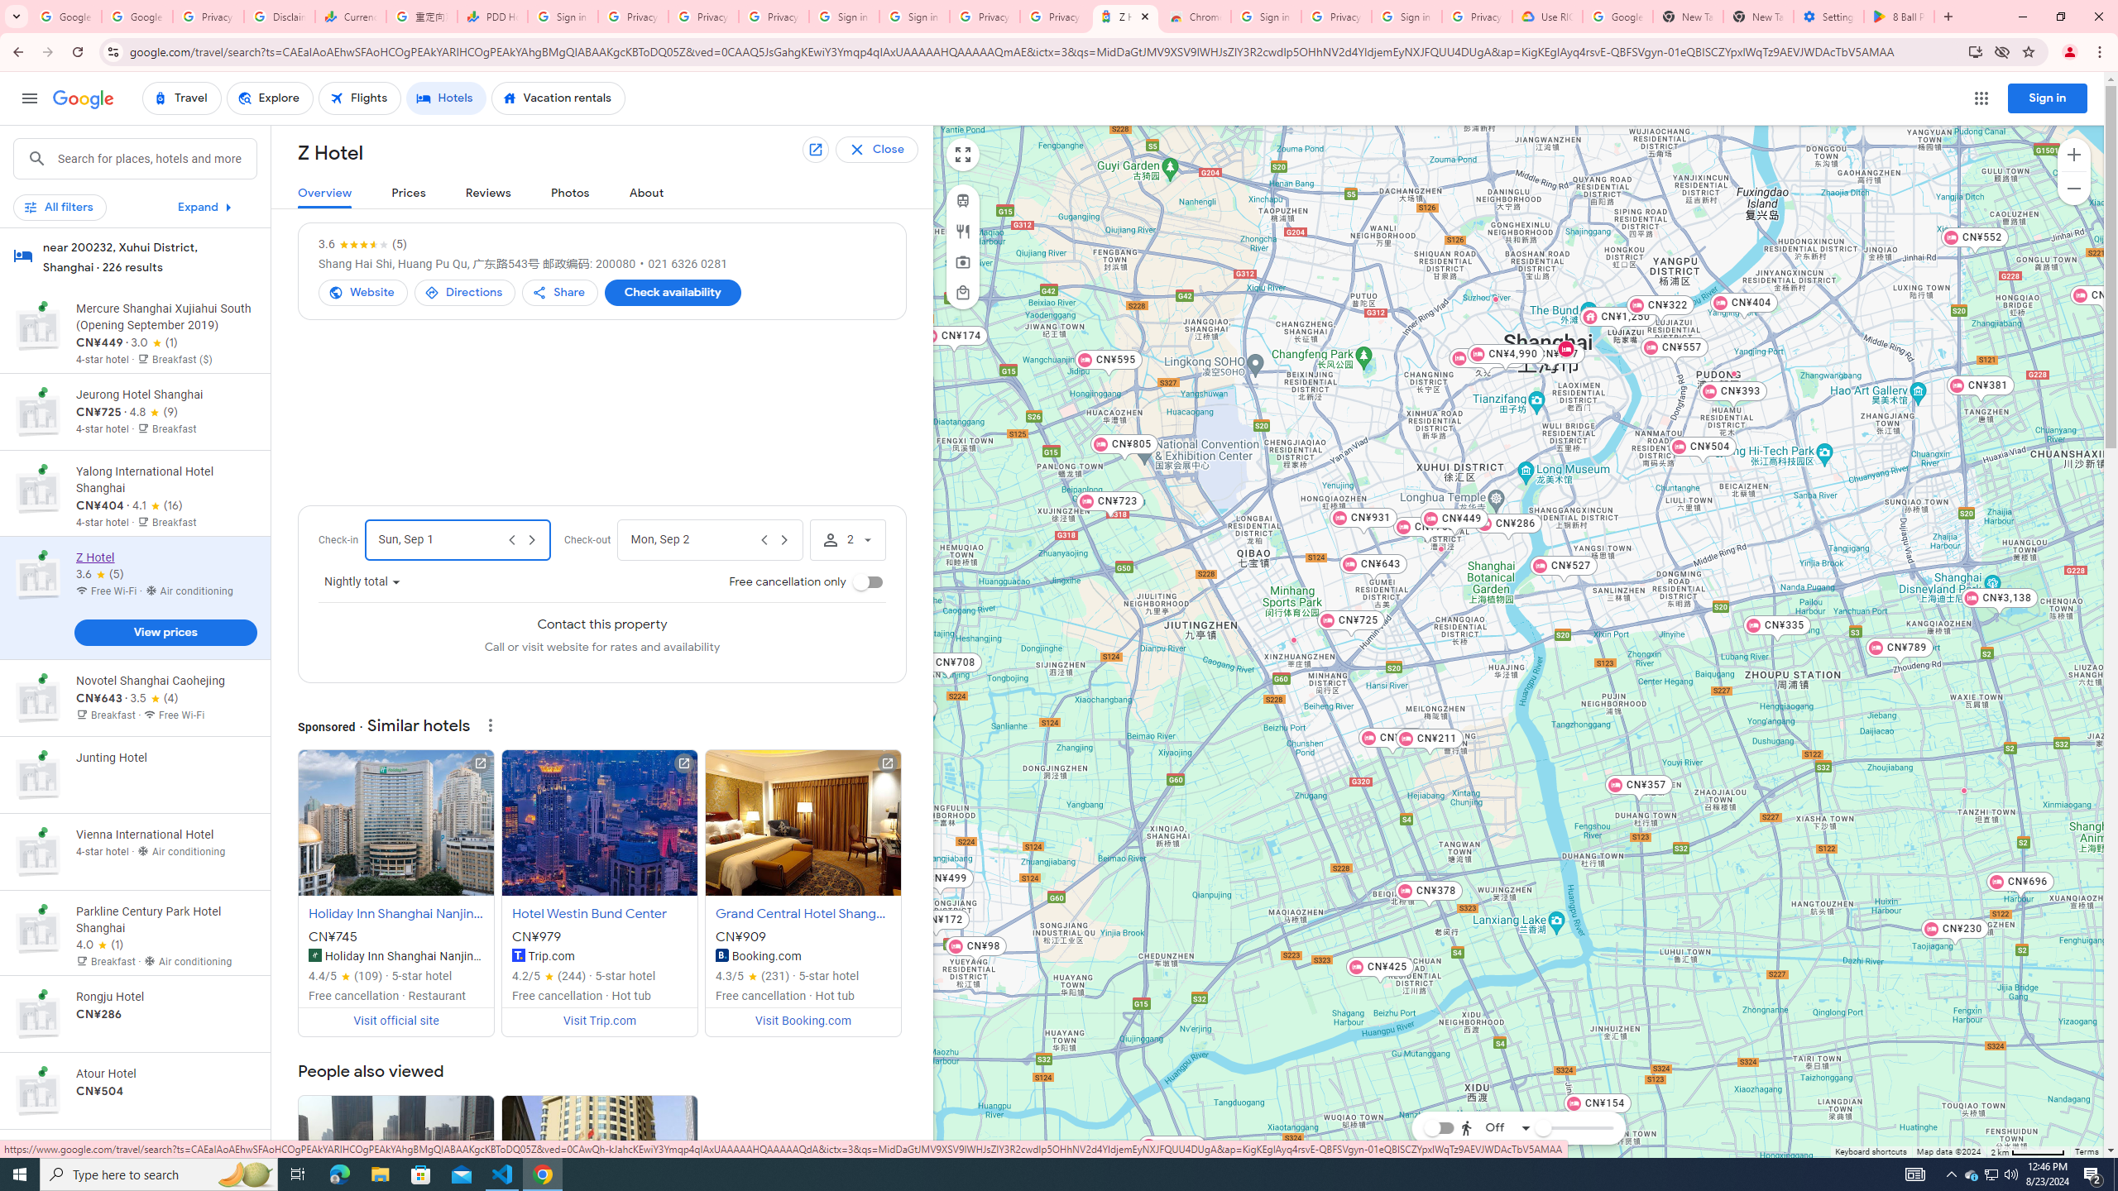 This screenshot has height=1191, width=2118. Describe the element at coordinates (409, 194) in the screenshot. I see `Prices` at that location.